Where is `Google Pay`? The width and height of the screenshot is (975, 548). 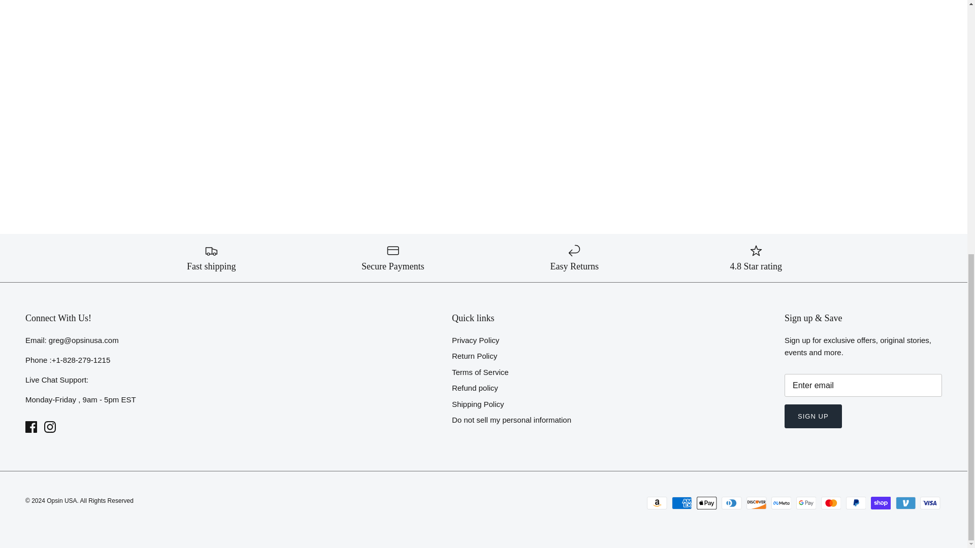 Google Pay is located at coordinates (806, 503).